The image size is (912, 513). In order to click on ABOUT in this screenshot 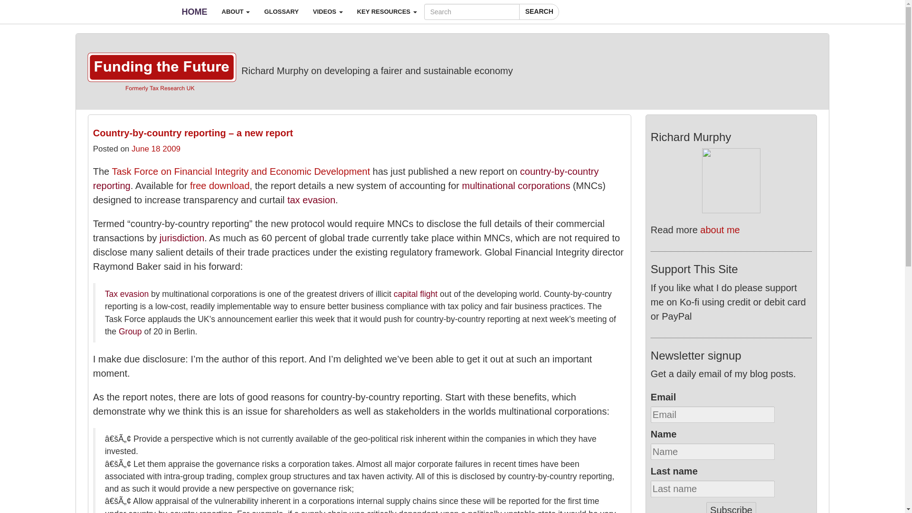, I will do `click(236, 11)`.